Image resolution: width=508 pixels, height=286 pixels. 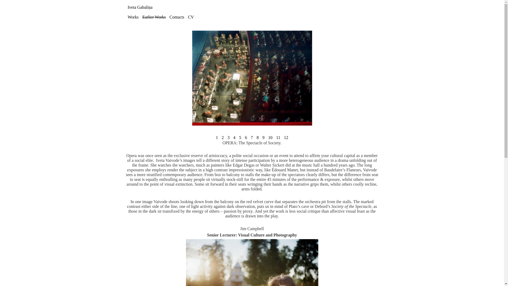 I want to click on 9, so click(x=263, y=137).